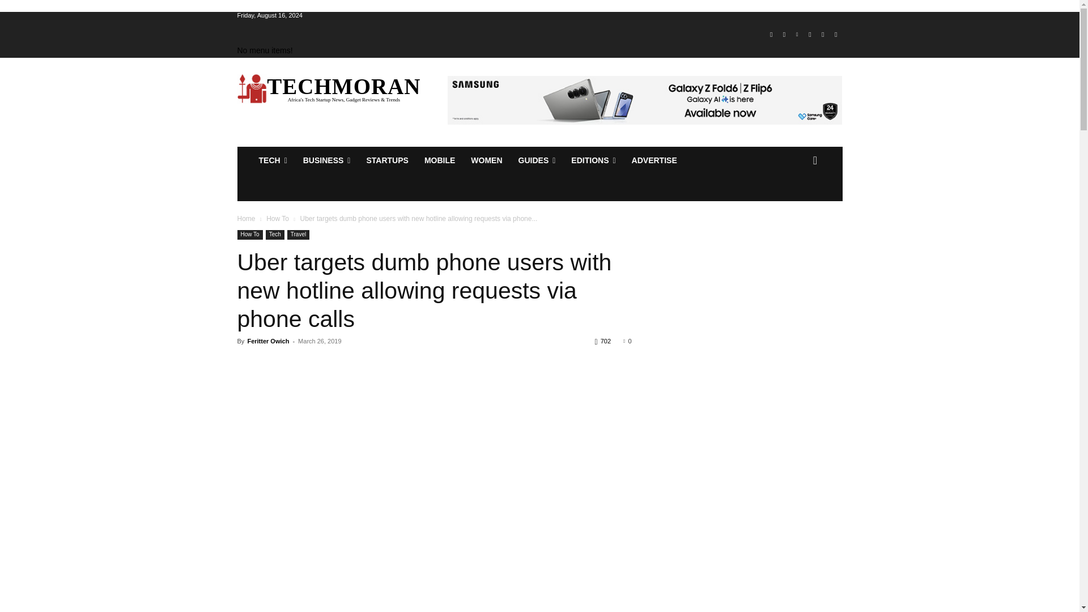  I want to click on STARTUPS, so click(386, 160).